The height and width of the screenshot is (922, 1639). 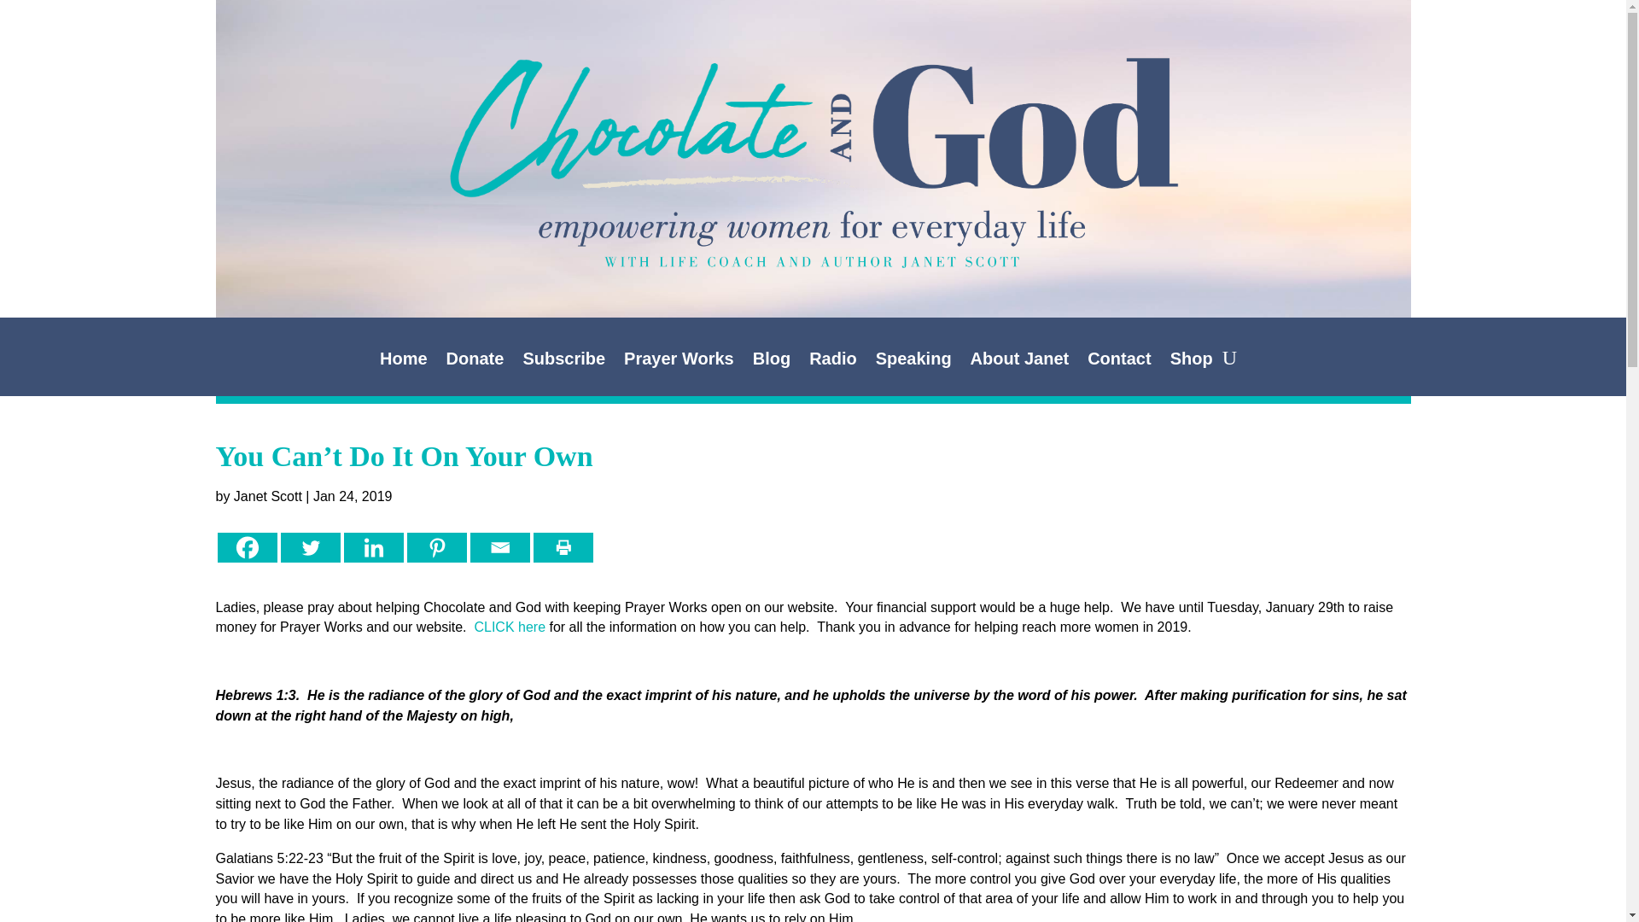 I want to click on CLICK here, so click(x=509, y=627).